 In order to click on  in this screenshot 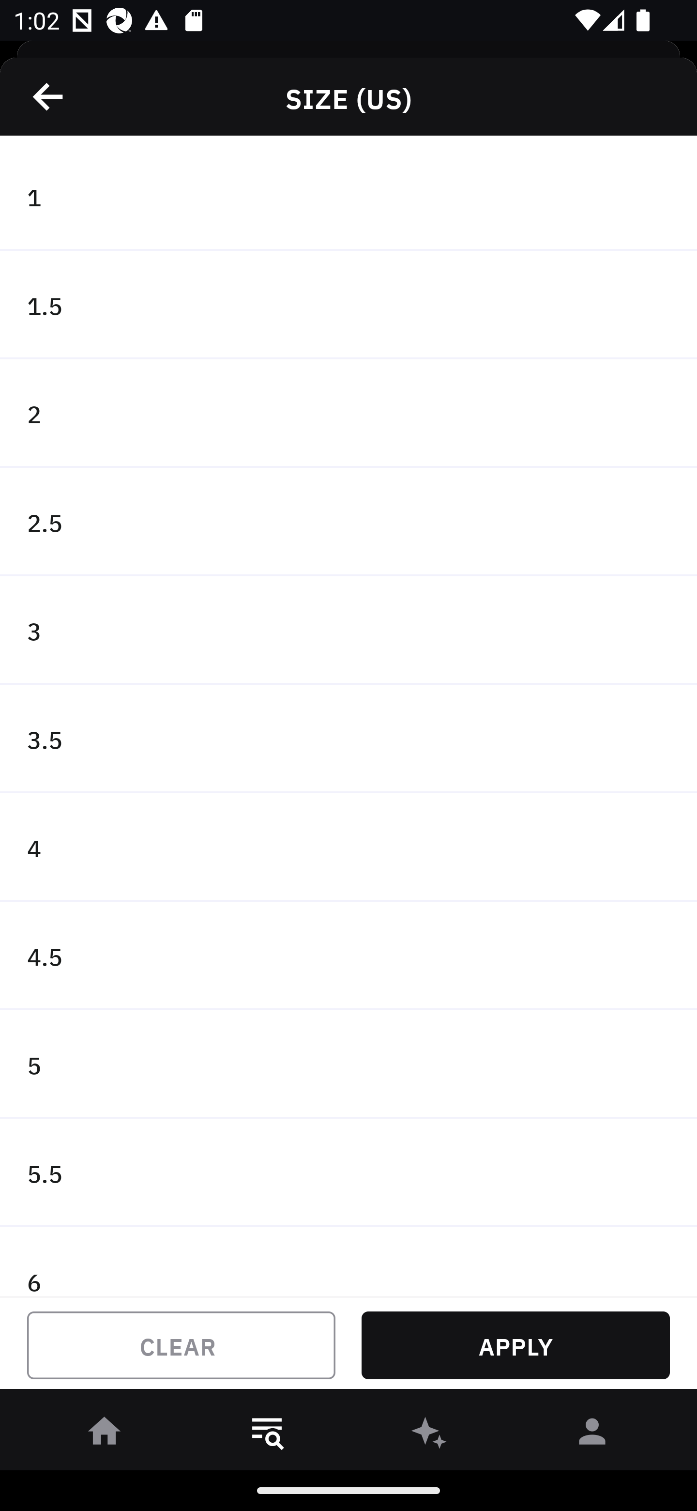, I will do `click(49, 96)`.